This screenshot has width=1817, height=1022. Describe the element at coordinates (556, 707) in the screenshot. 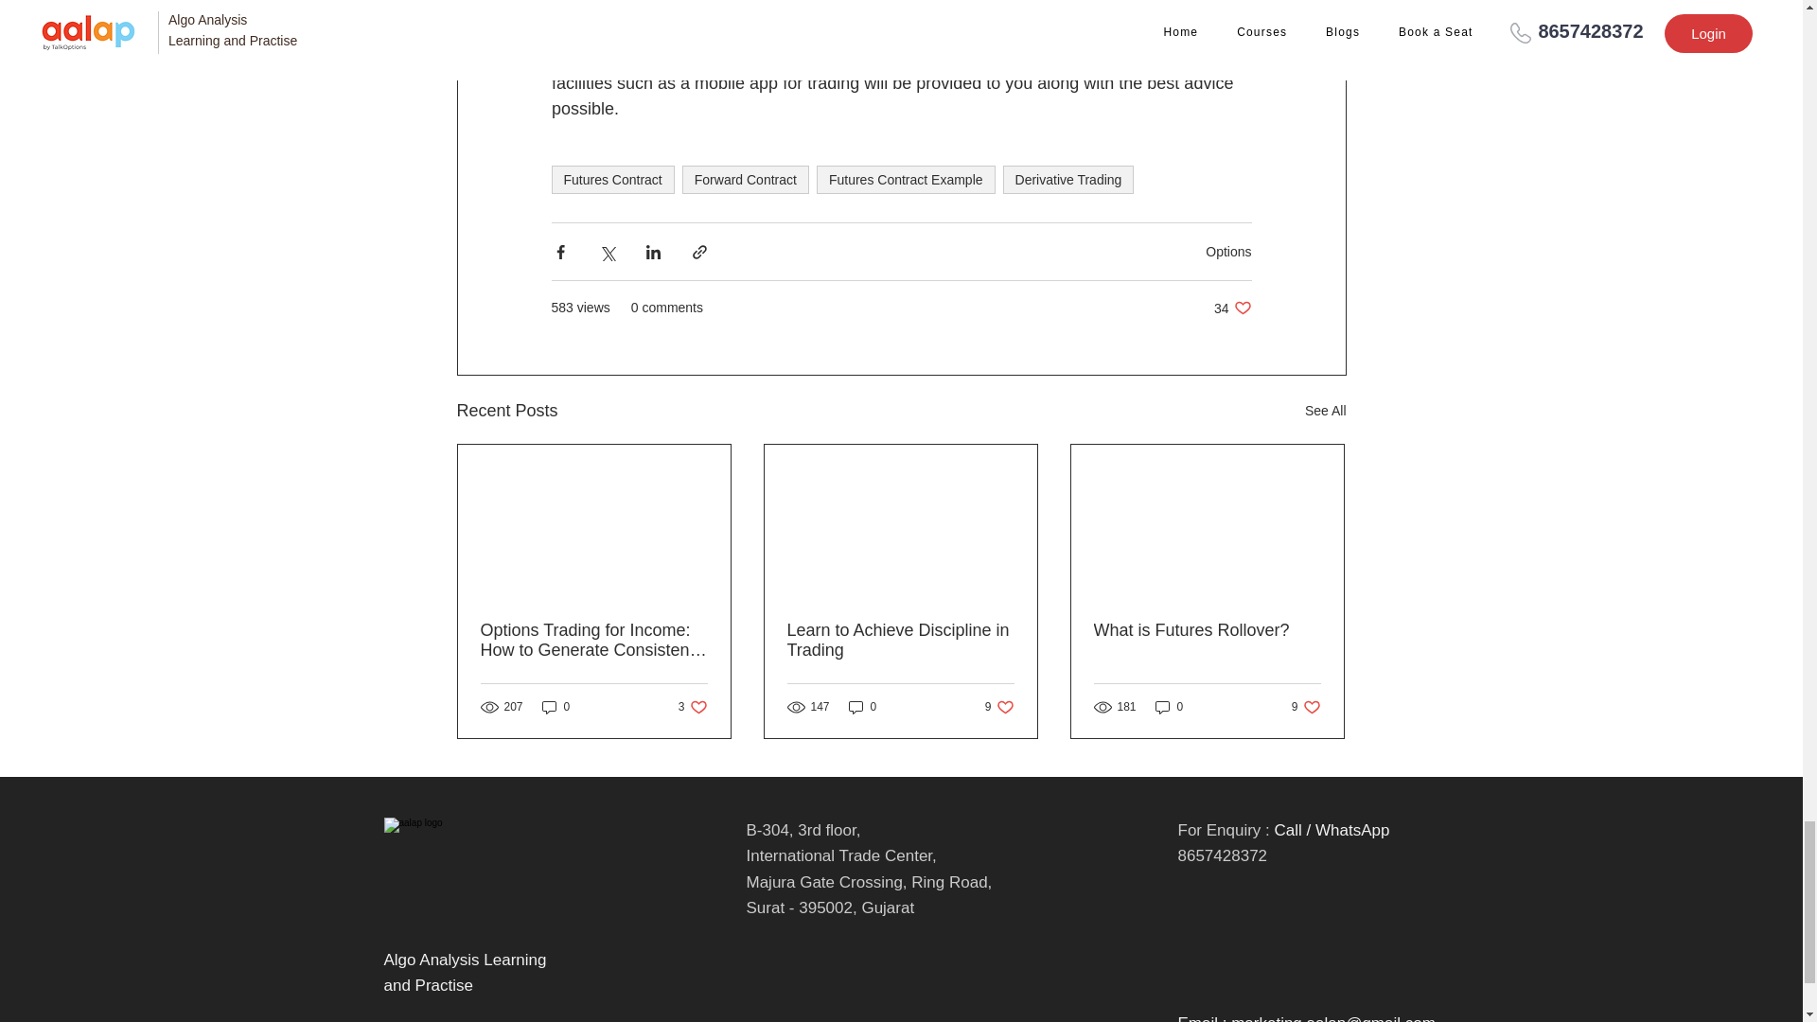

I see `0` at that location.